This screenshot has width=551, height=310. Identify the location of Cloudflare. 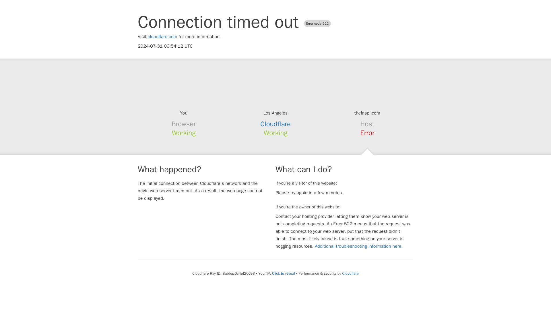
(350, 273).